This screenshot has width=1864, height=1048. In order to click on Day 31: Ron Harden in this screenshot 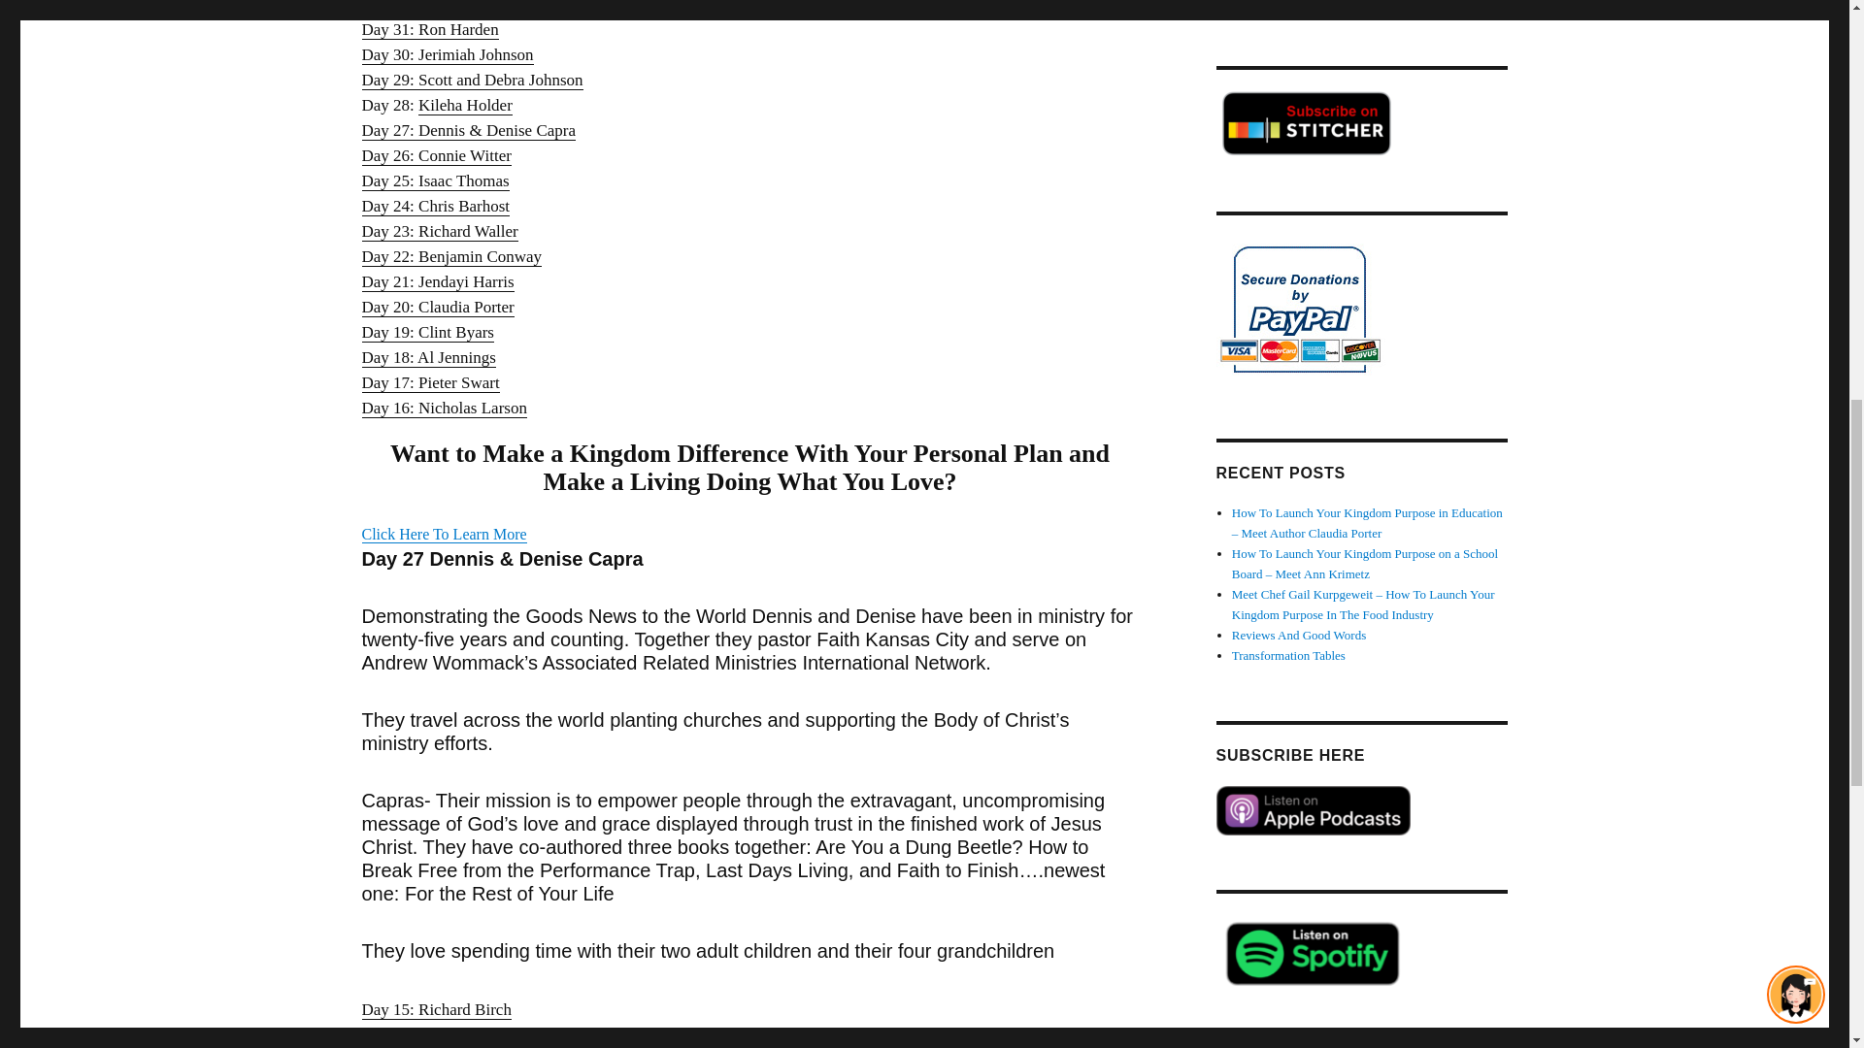, I will do `click(429, 29)`.